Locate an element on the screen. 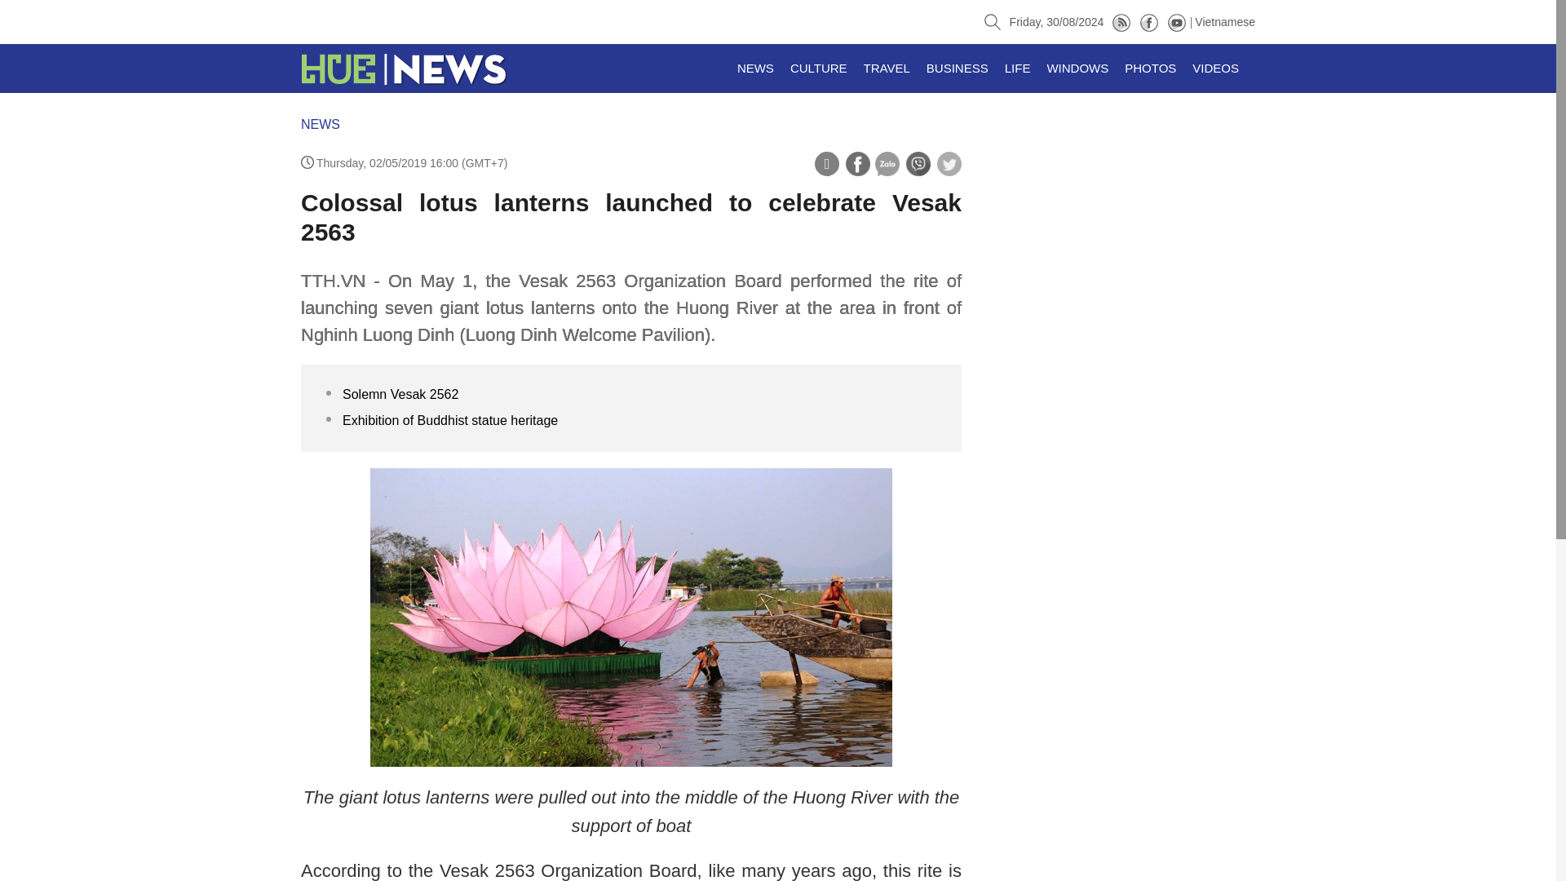 The image size is (1566, 881). NEWS is located at coordinates (320, 124).